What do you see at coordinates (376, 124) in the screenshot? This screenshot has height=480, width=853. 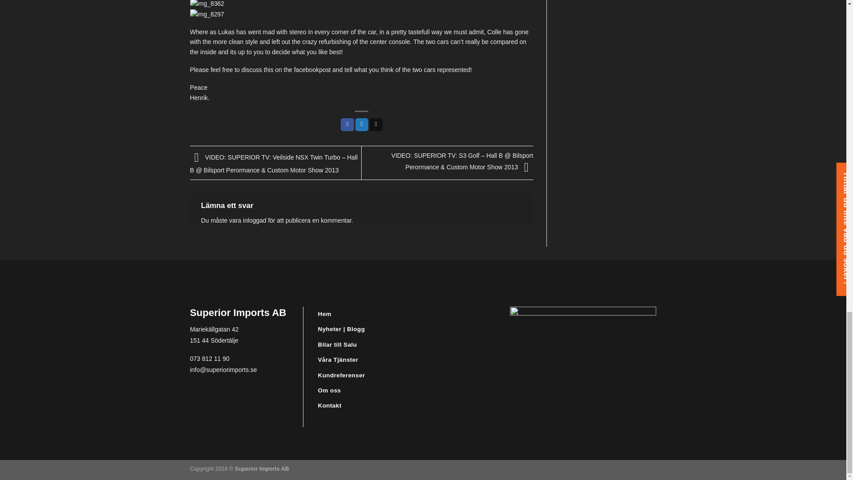 I see `Maila en kompis` at bounding box center [376, 124].